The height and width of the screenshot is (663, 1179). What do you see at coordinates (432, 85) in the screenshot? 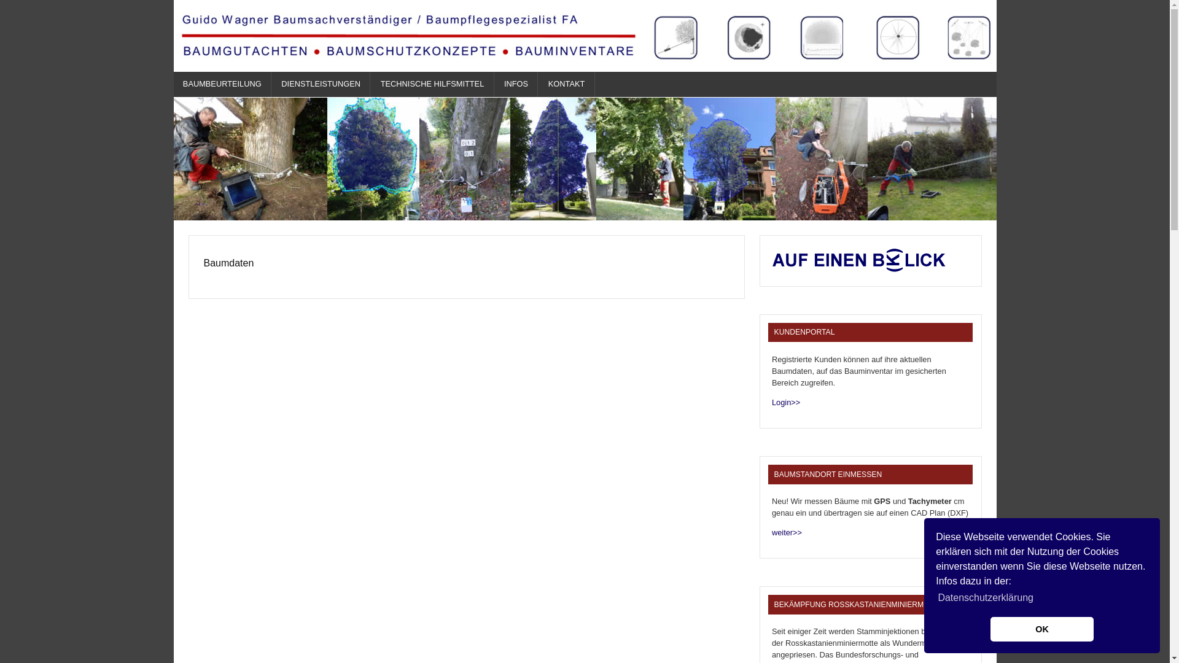
I see `TECHNISCHE HILFSMITTEL` at bounding box center [432, 85].